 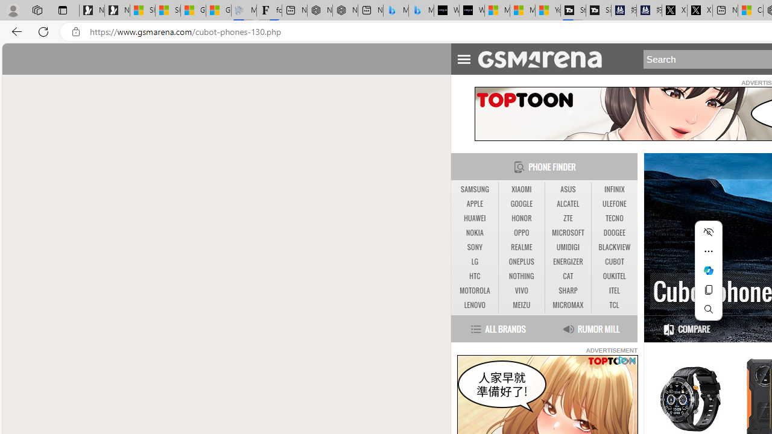 What do you see at coordinates (521, 218) in the screenshot?
I see `HONOR` at bounding box center [521, 218].